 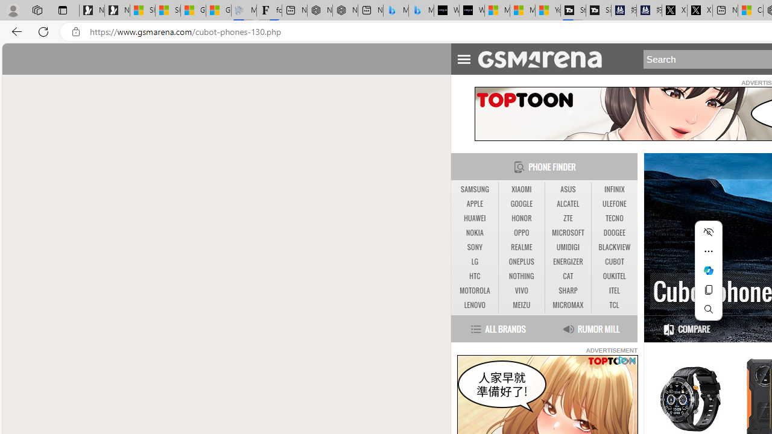 What do you see at coordinates (521, 218) in the screenshot?
I see `HONOR` at bounding box center [521, 218].